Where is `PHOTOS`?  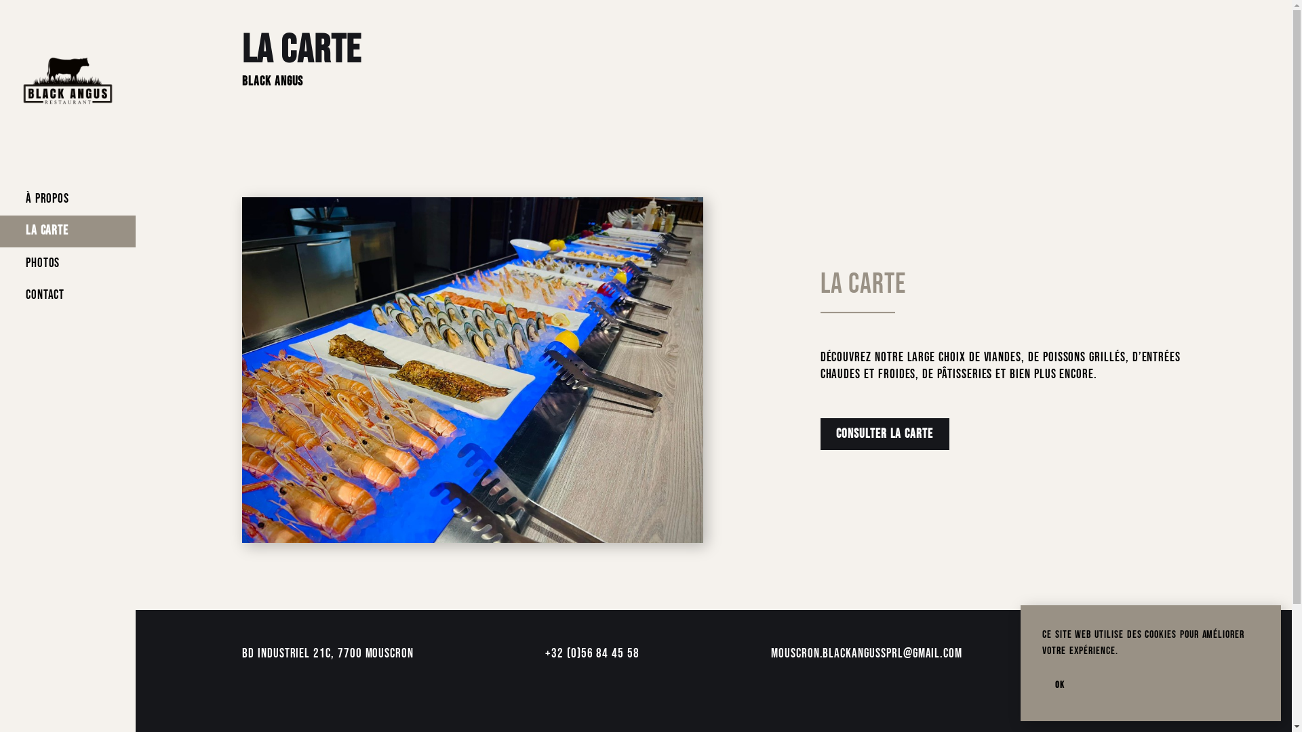
PHOTOS is located at coordinates (68, 263).